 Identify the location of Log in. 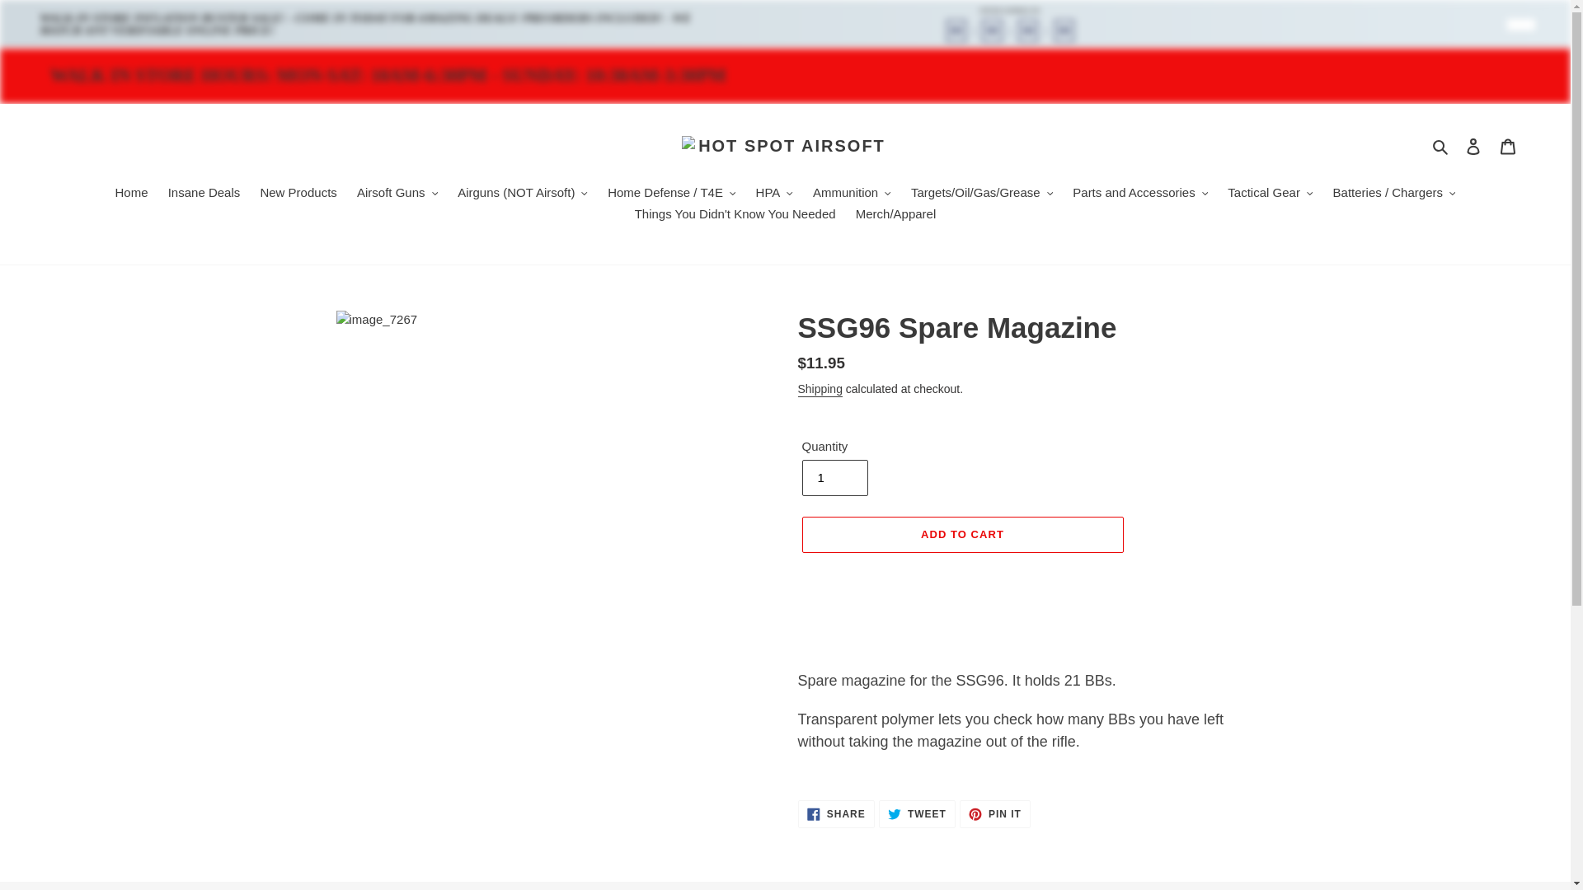
(1473, 145).